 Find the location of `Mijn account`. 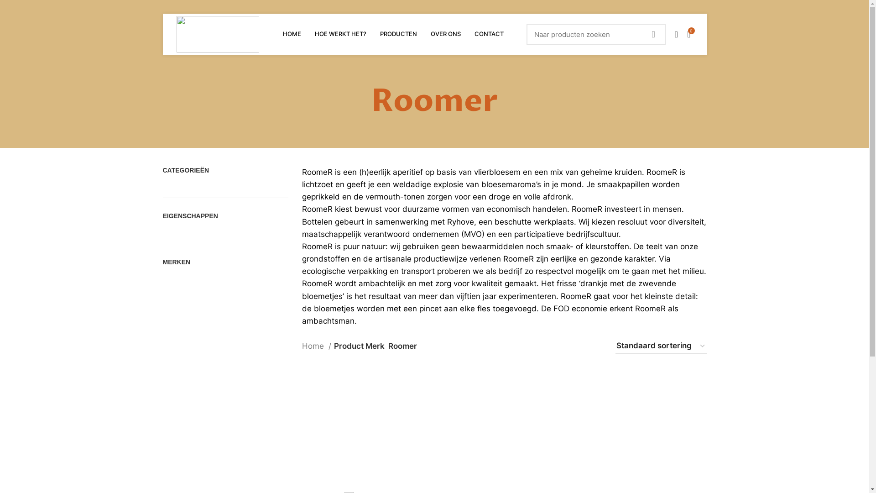

Mijn account is located at coordinates (676, 34).